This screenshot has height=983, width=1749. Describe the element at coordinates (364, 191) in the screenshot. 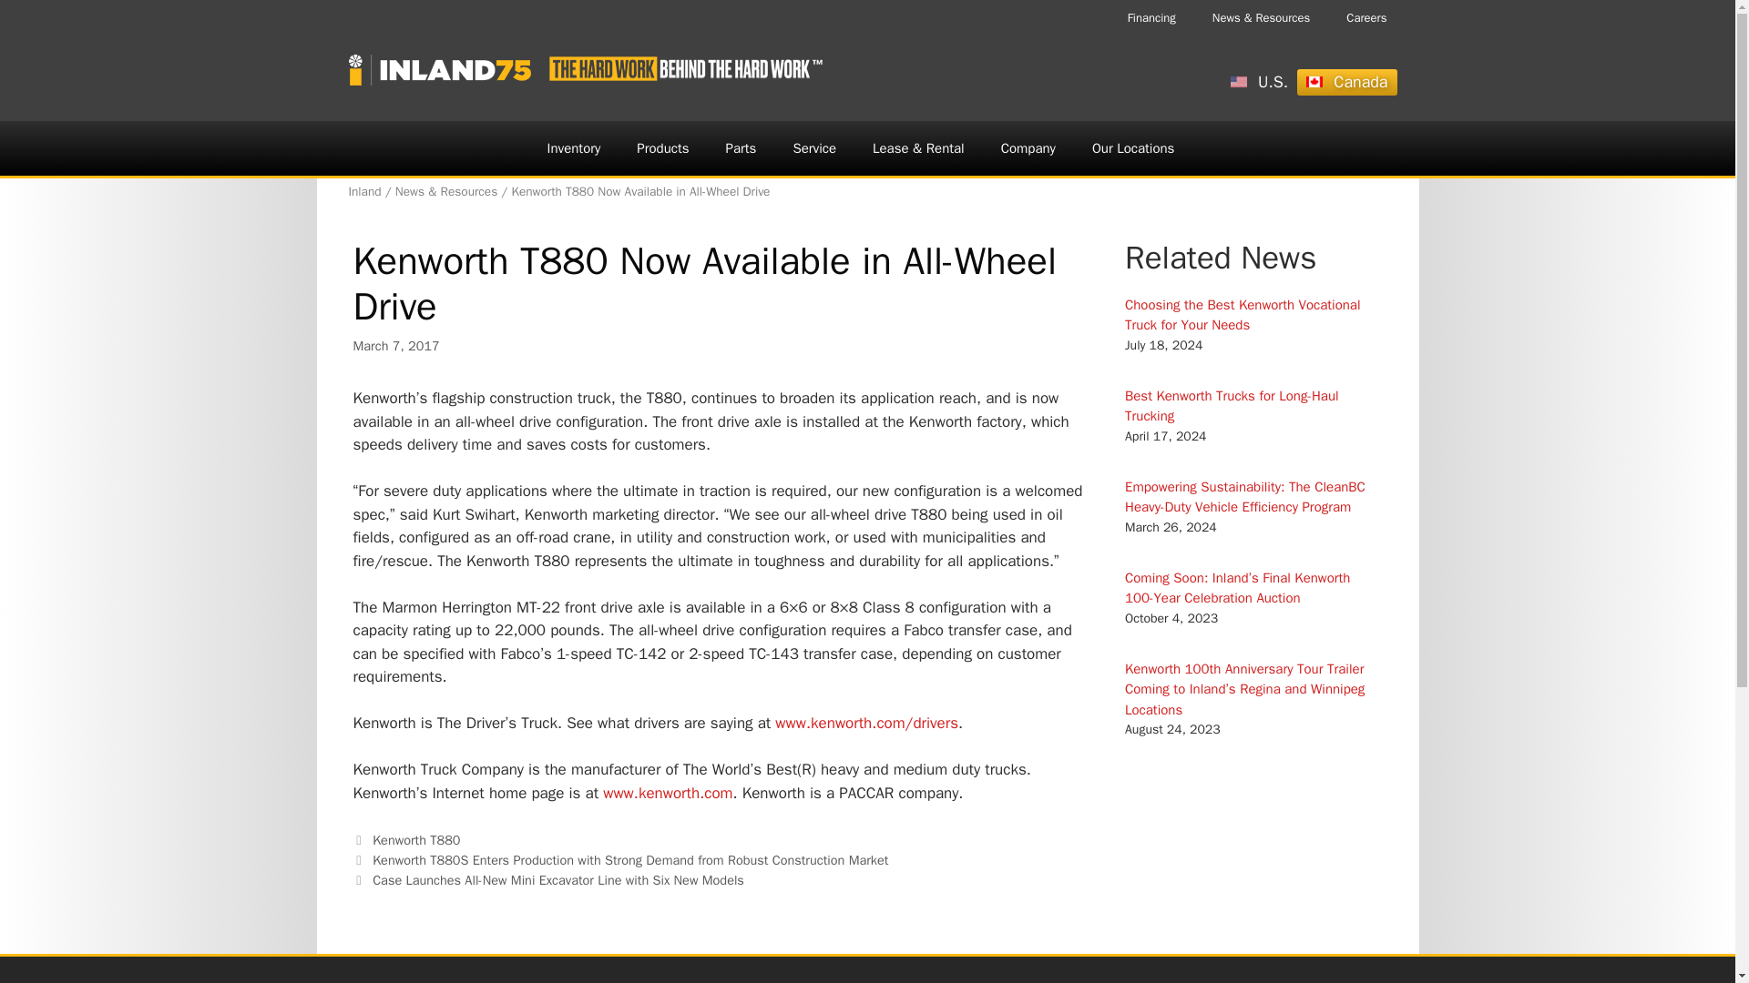

I see `Go to Inland.` at that location.